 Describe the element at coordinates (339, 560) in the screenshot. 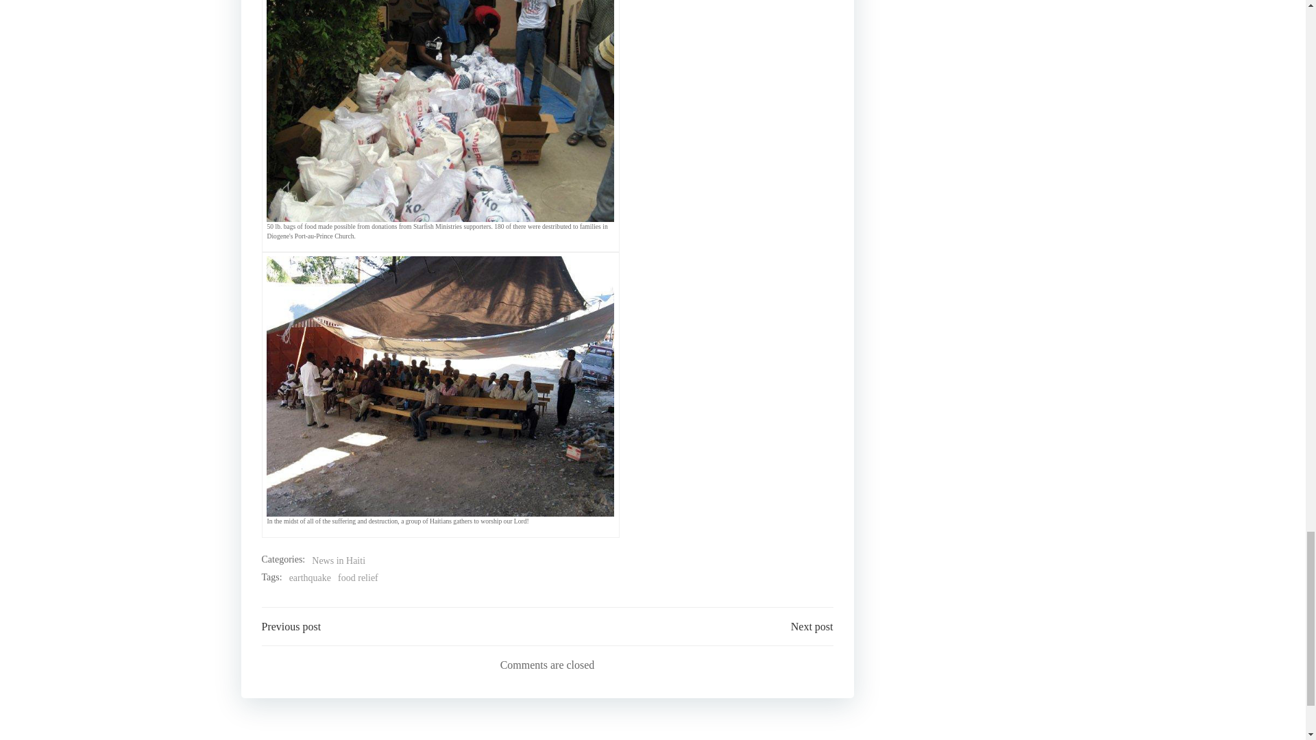

I see `News in Haiti` at that location.